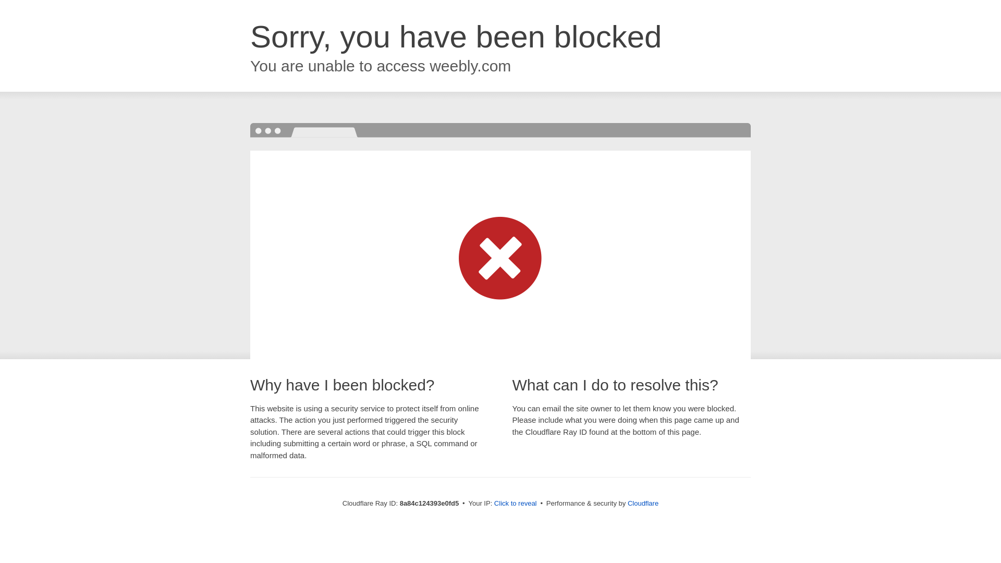 The width and height of the screenshot is (1001, 563). I want to click on Click to reveal, so click(515, 504).